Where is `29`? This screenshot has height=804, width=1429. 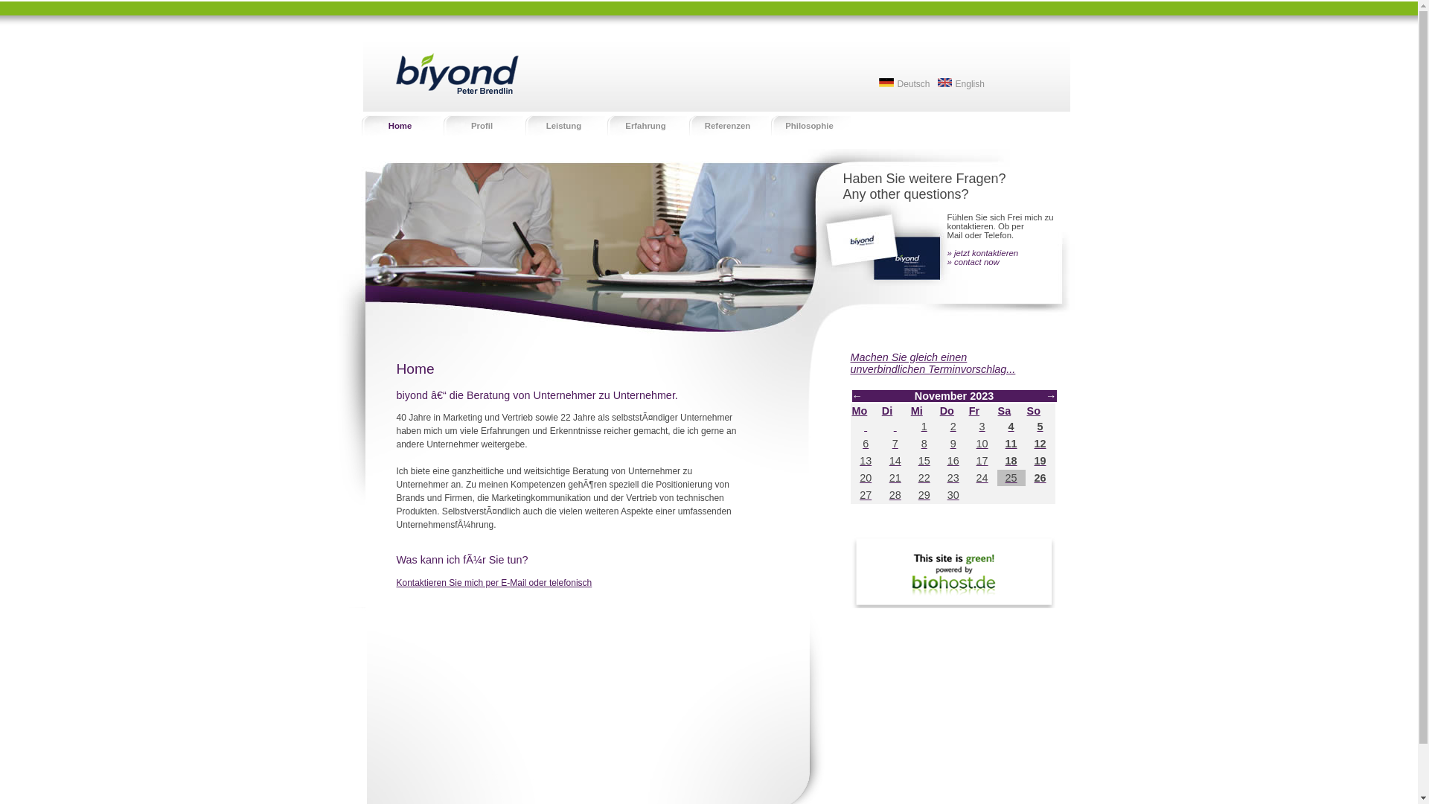
29 is located at coordinates (924, 495).